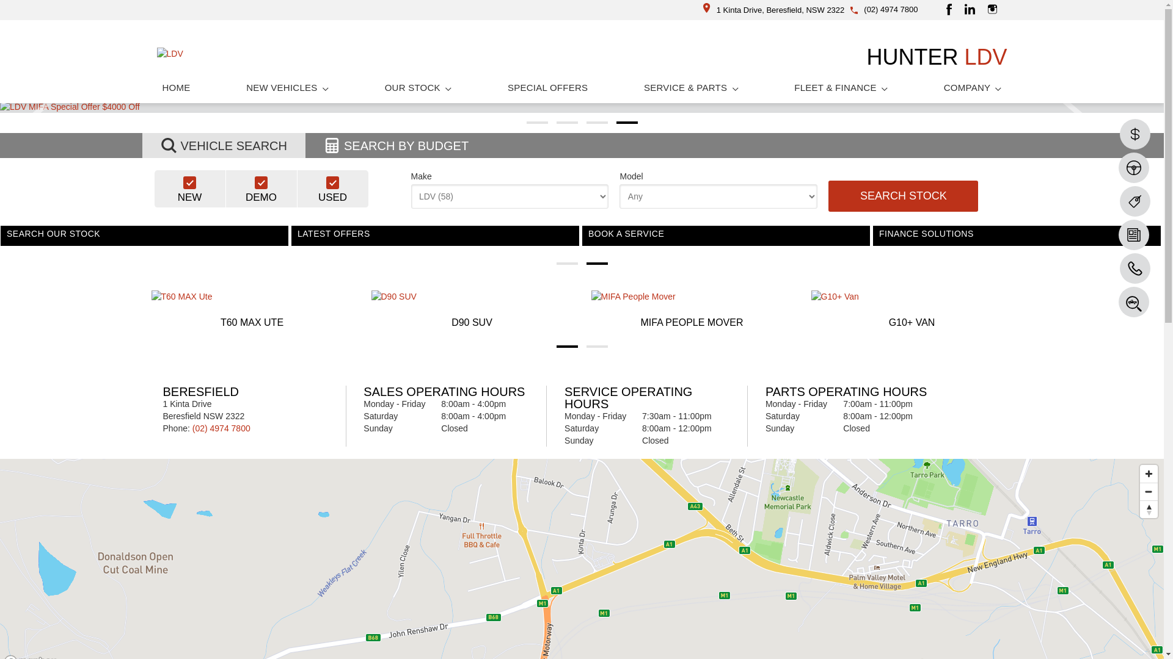 Image resolution: width=1173 pixels, height=659 pixels. I want to click on BOOK A SERVICE, so click(977, 240).